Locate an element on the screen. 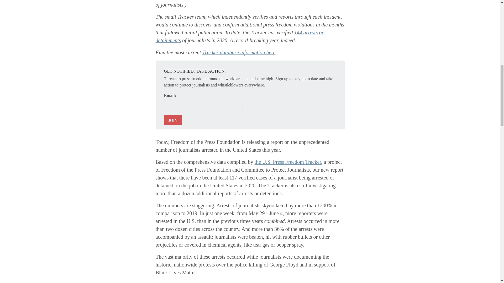  144 arrests or detainments is located at coordinates (239, 36).